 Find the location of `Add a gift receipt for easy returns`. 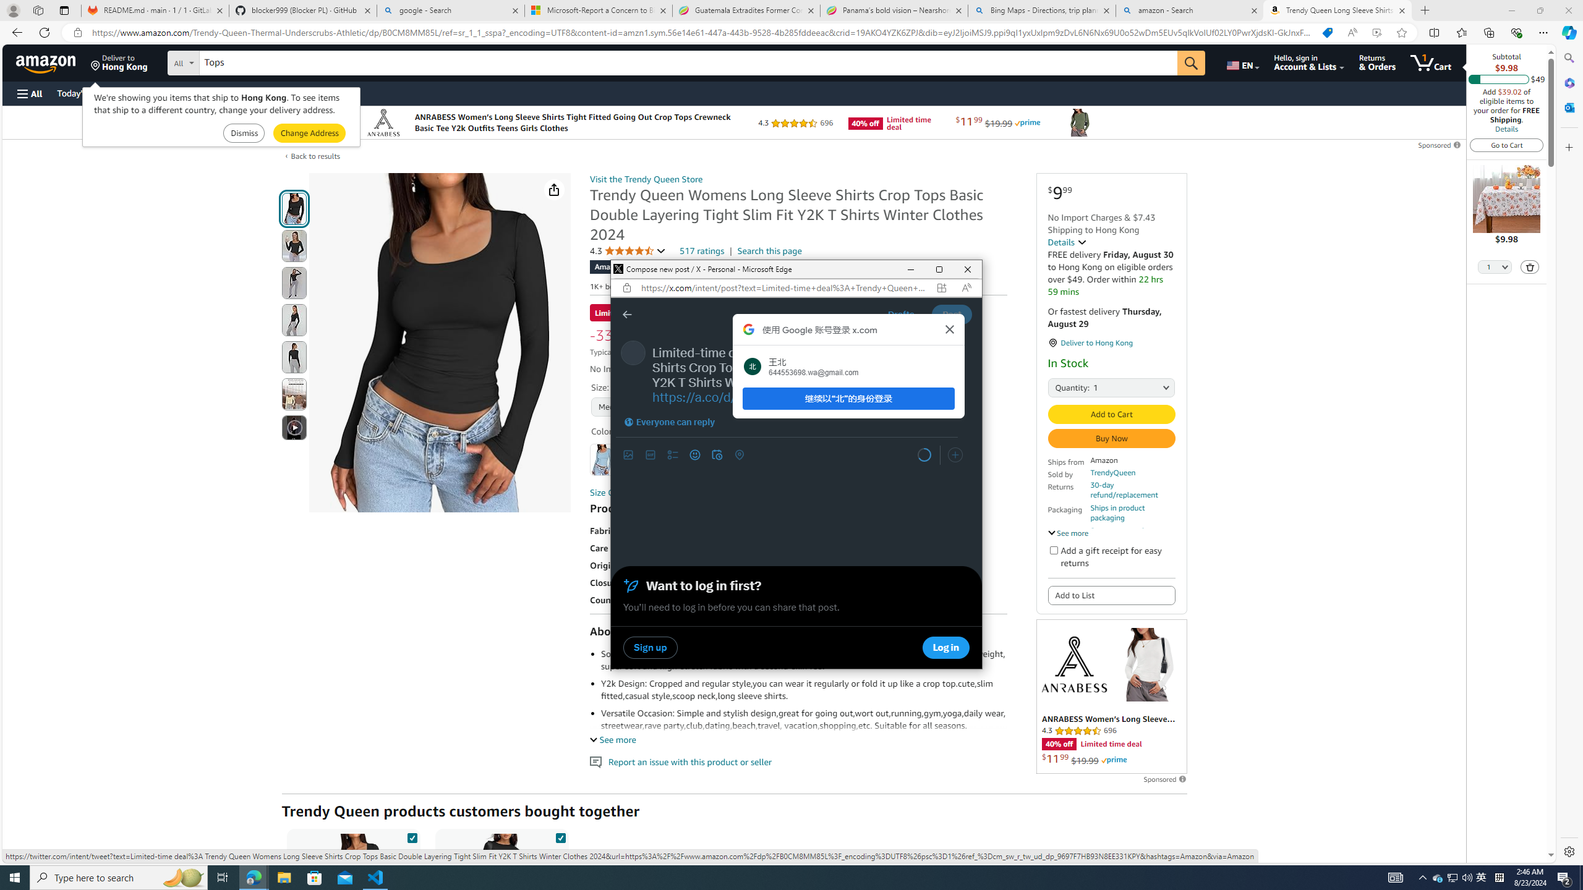

Add a gift receipt for easy returns is located at coordinates (1054, 550).